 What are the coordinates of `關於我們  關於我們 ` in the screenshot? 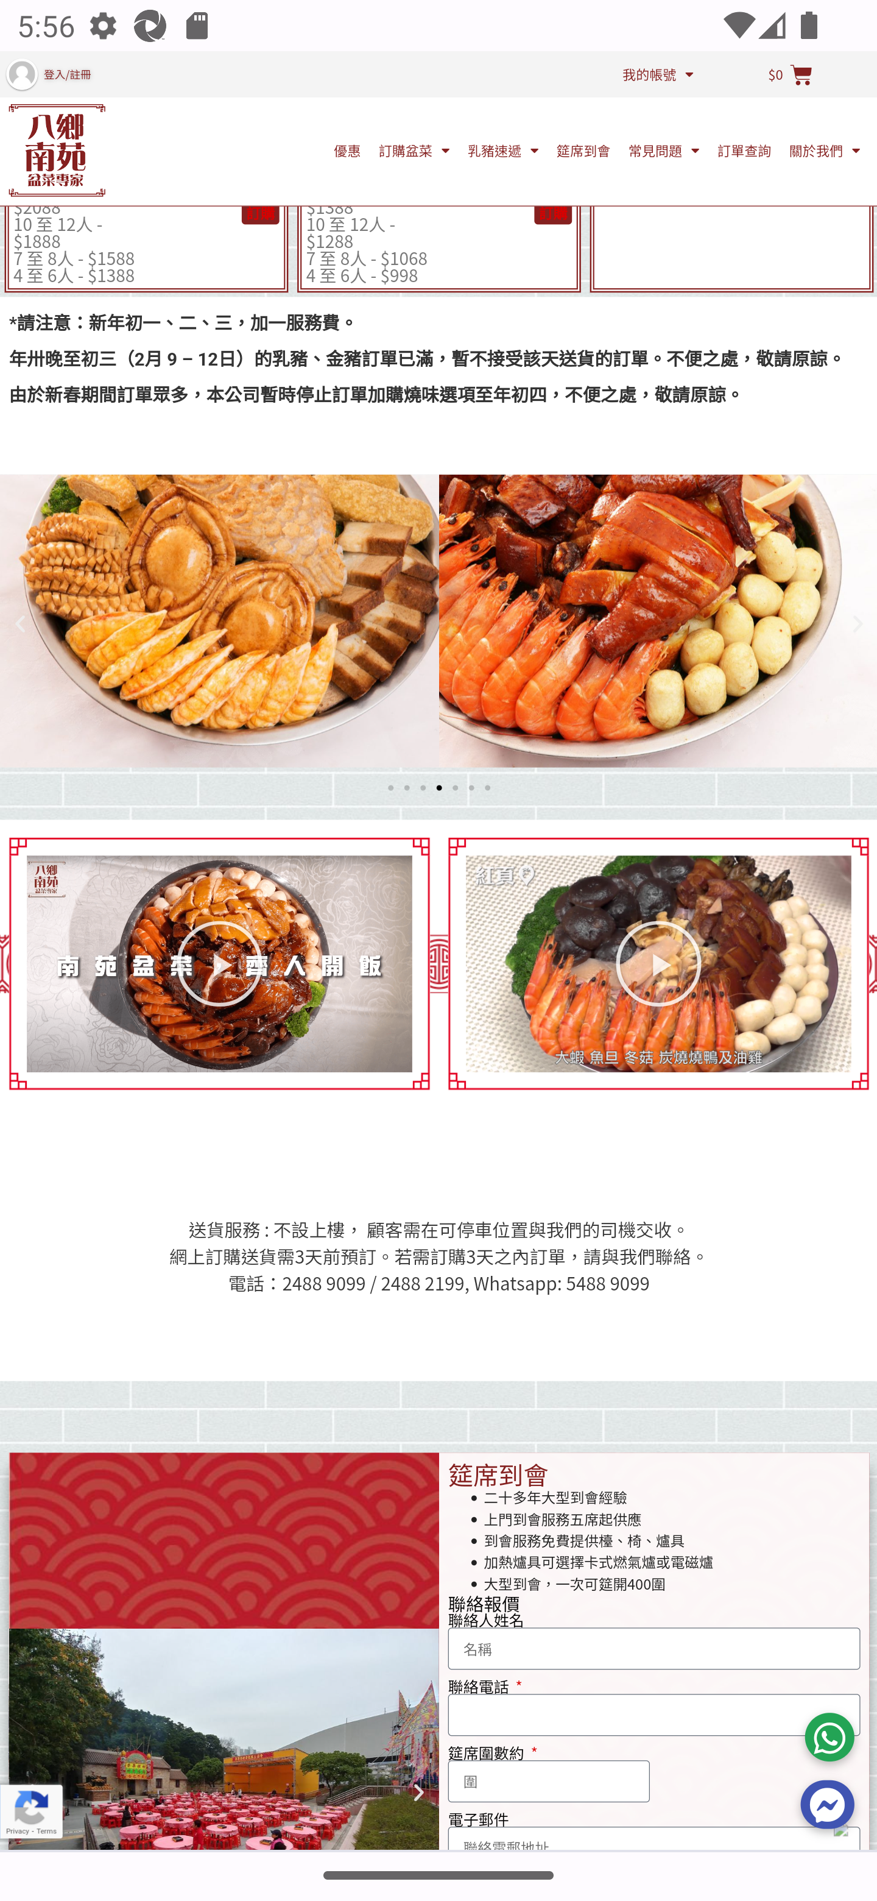 It's located at (825, 150).